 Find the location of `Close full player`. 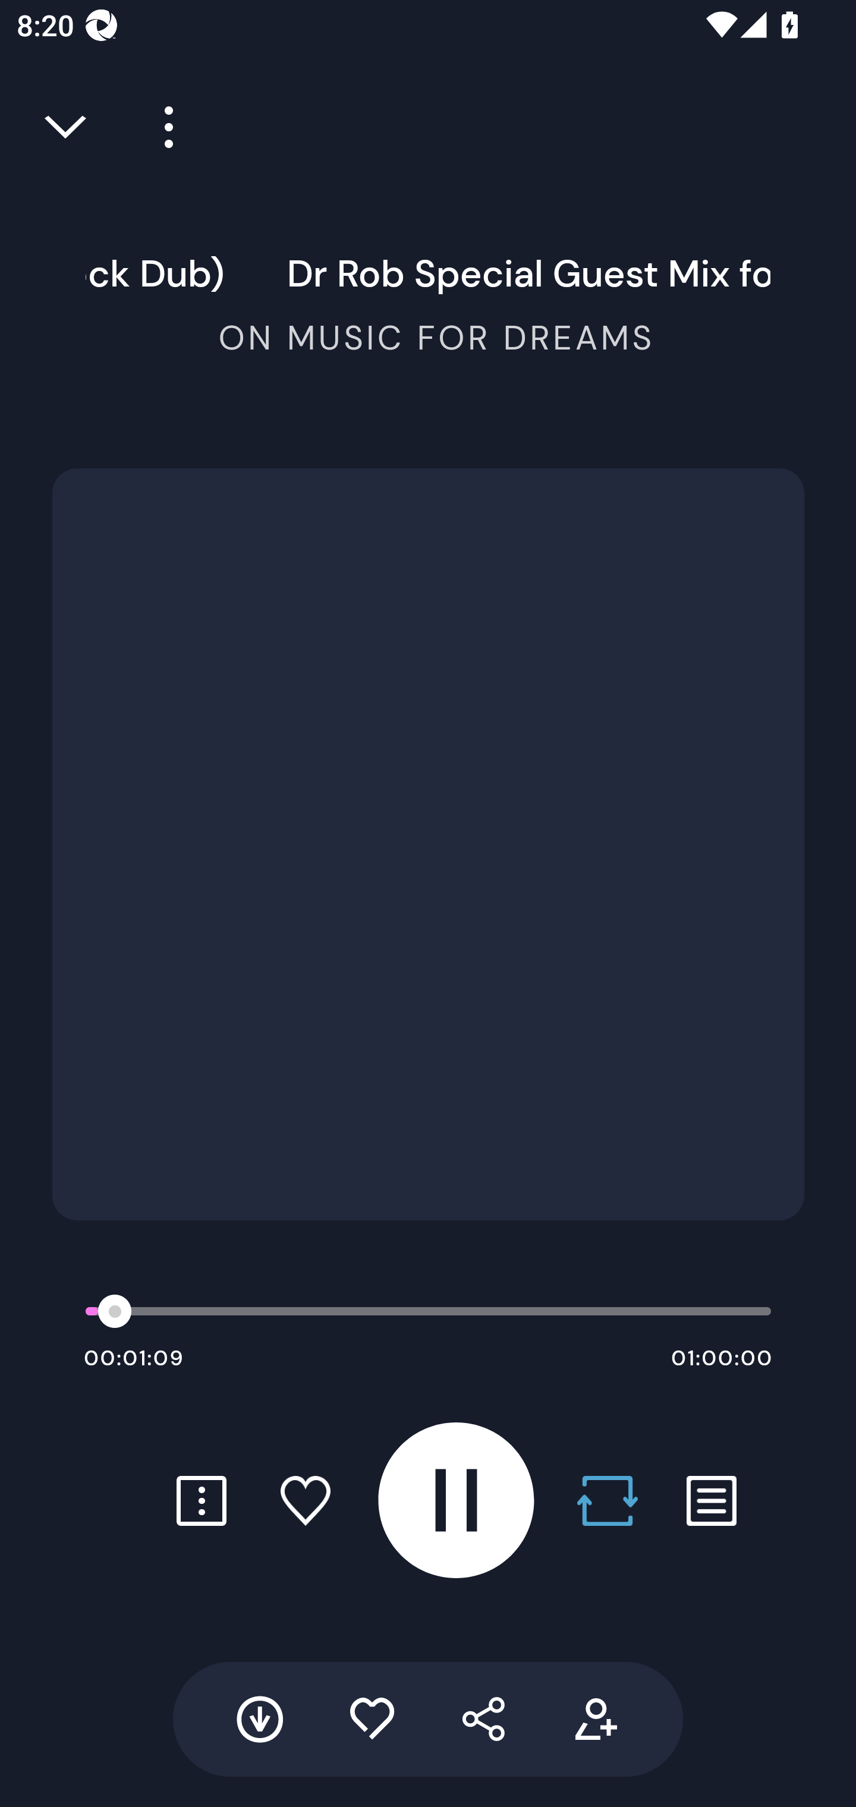

Close full player is located at coordinates (67, 127).